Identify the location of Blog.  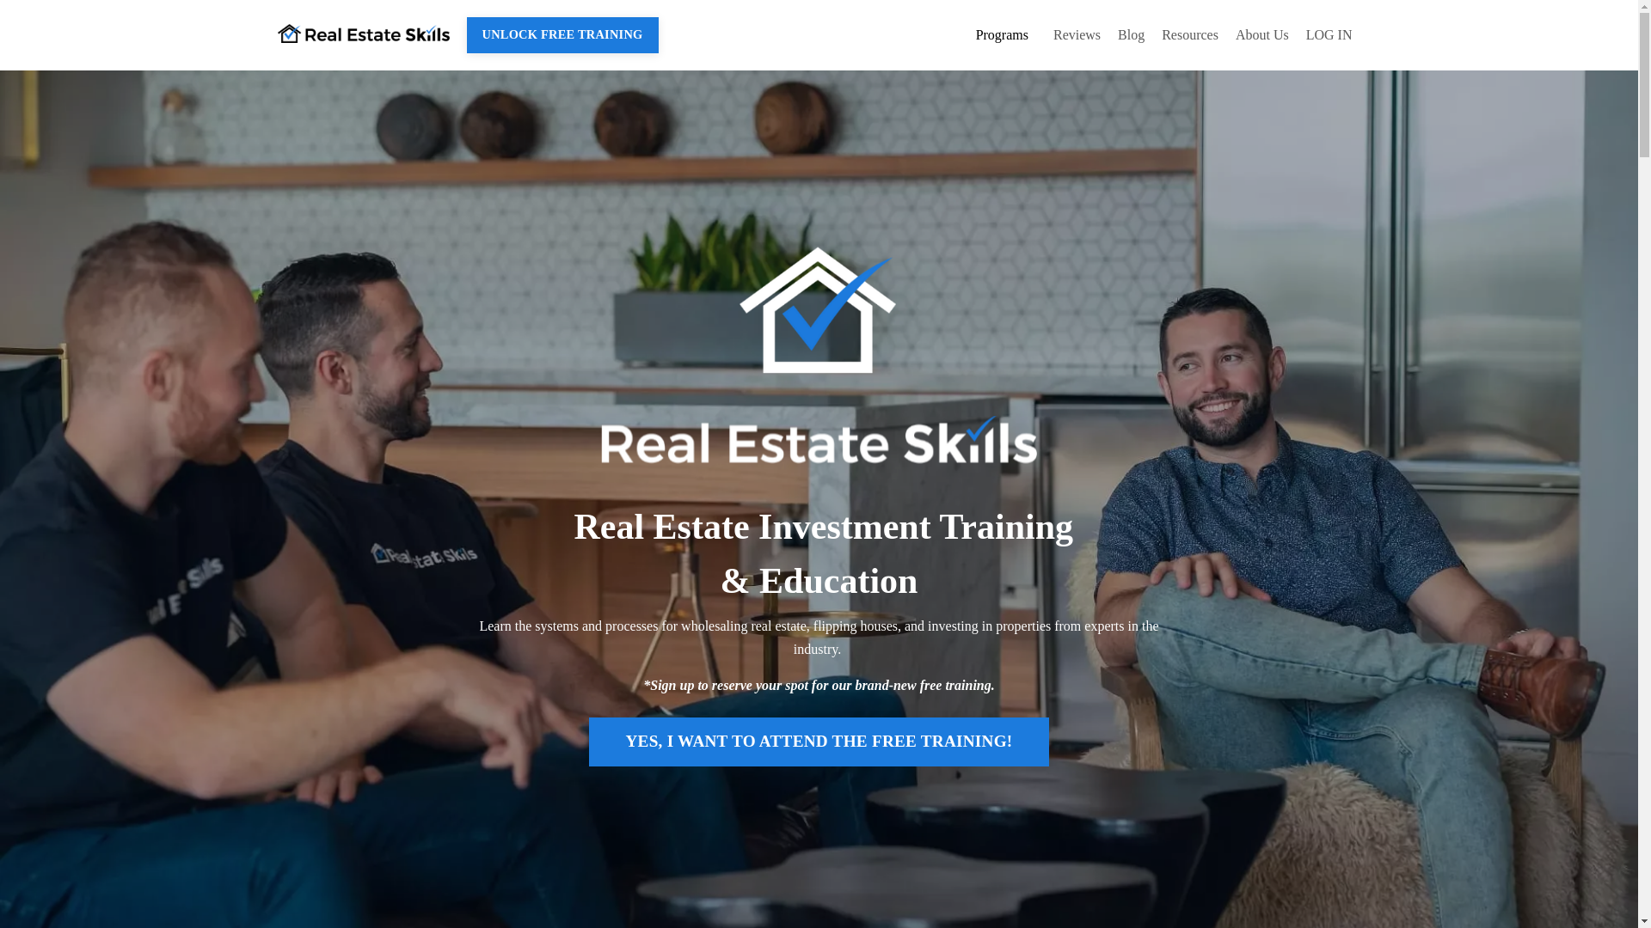
(1130, 35).